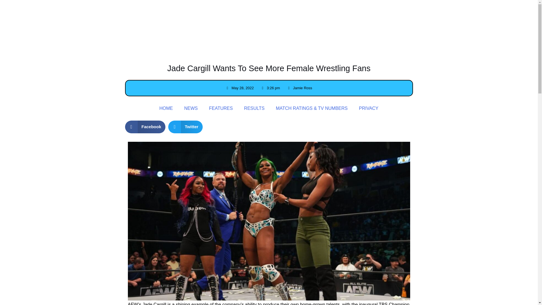 The width and height of the screenshot is (542, 305). Describe the element at coordinates (320, 16) in the screenshot. I see `HOME` at that location.